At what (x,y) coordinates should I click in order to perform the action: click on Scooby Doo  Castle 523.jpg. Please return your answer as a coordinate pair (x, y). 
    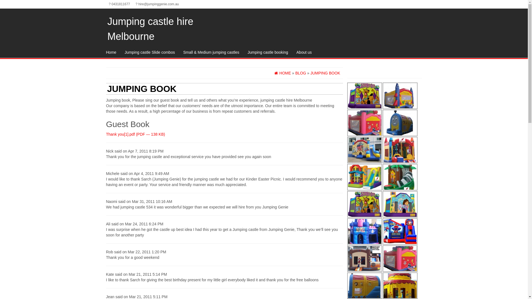
    Looking at the image, I should click on (364, 204).